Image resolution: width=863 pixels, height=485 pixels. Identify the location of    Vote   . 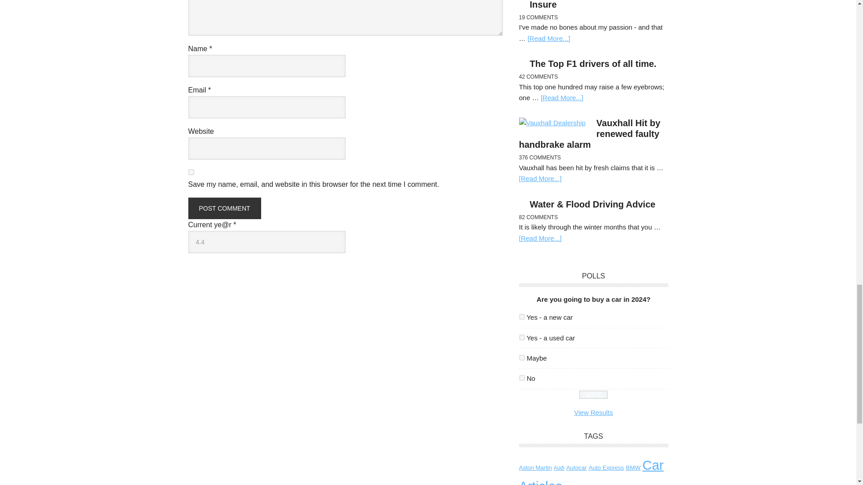
(593, 394).